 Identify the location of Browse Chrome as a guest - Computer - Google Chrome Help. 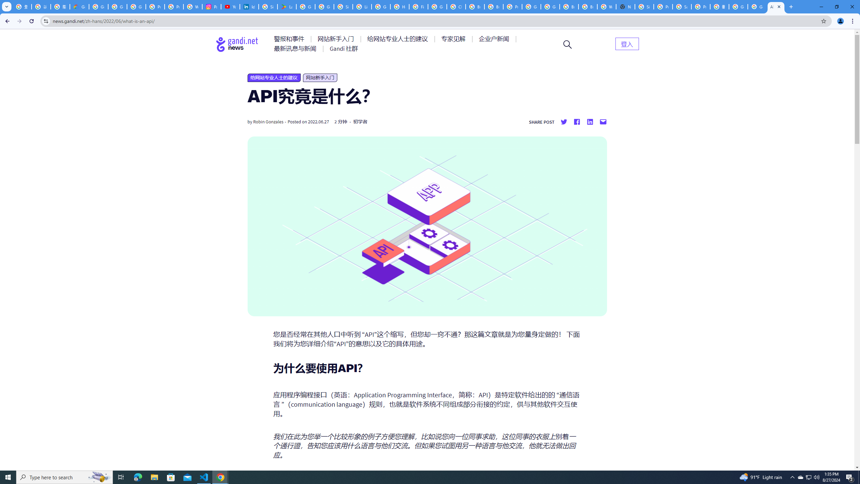
(569, 7).